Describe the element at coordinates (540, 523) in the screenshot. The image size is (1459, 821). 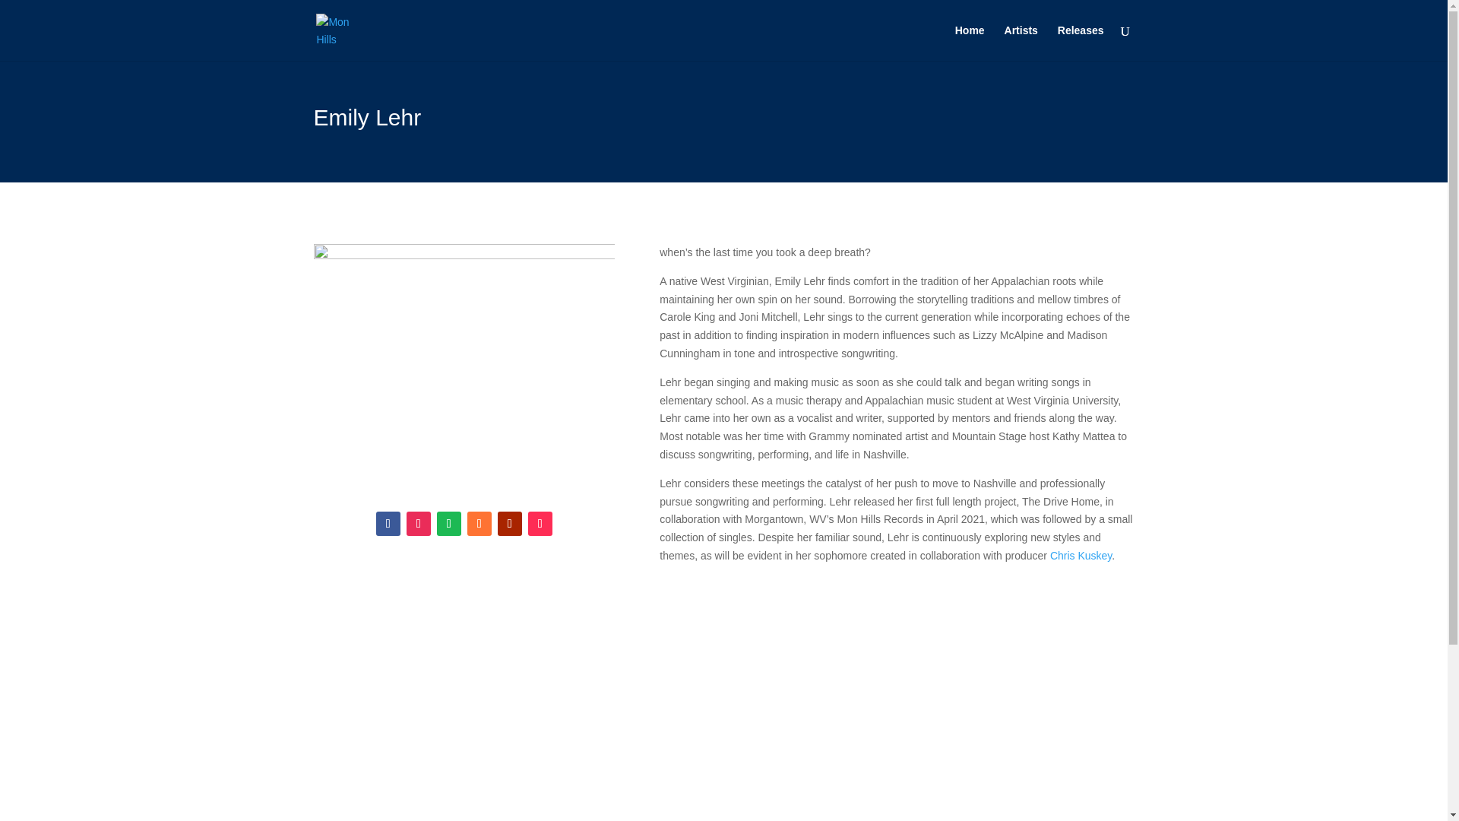
I see `Follow on TikTok` at that location.